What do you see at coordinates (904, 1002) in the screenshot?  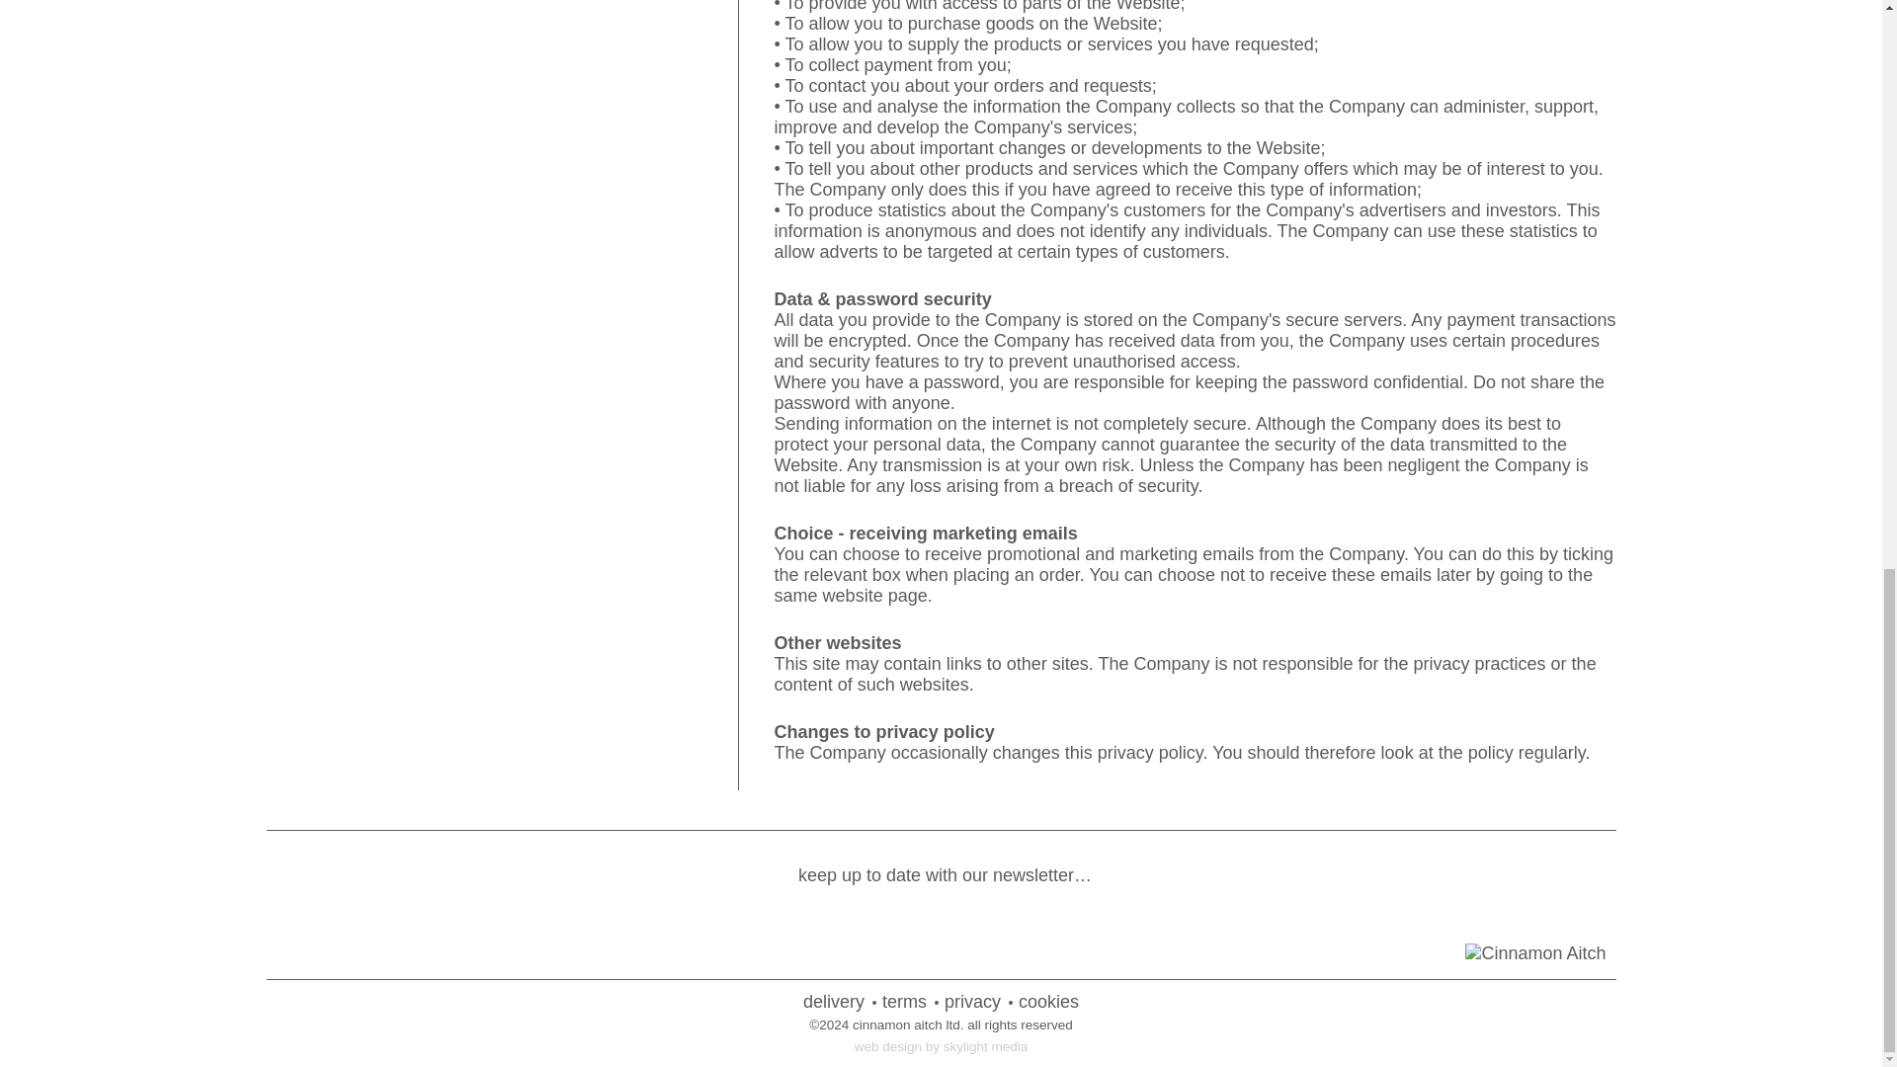 I see `terms` at bounding box center [904, 1002].